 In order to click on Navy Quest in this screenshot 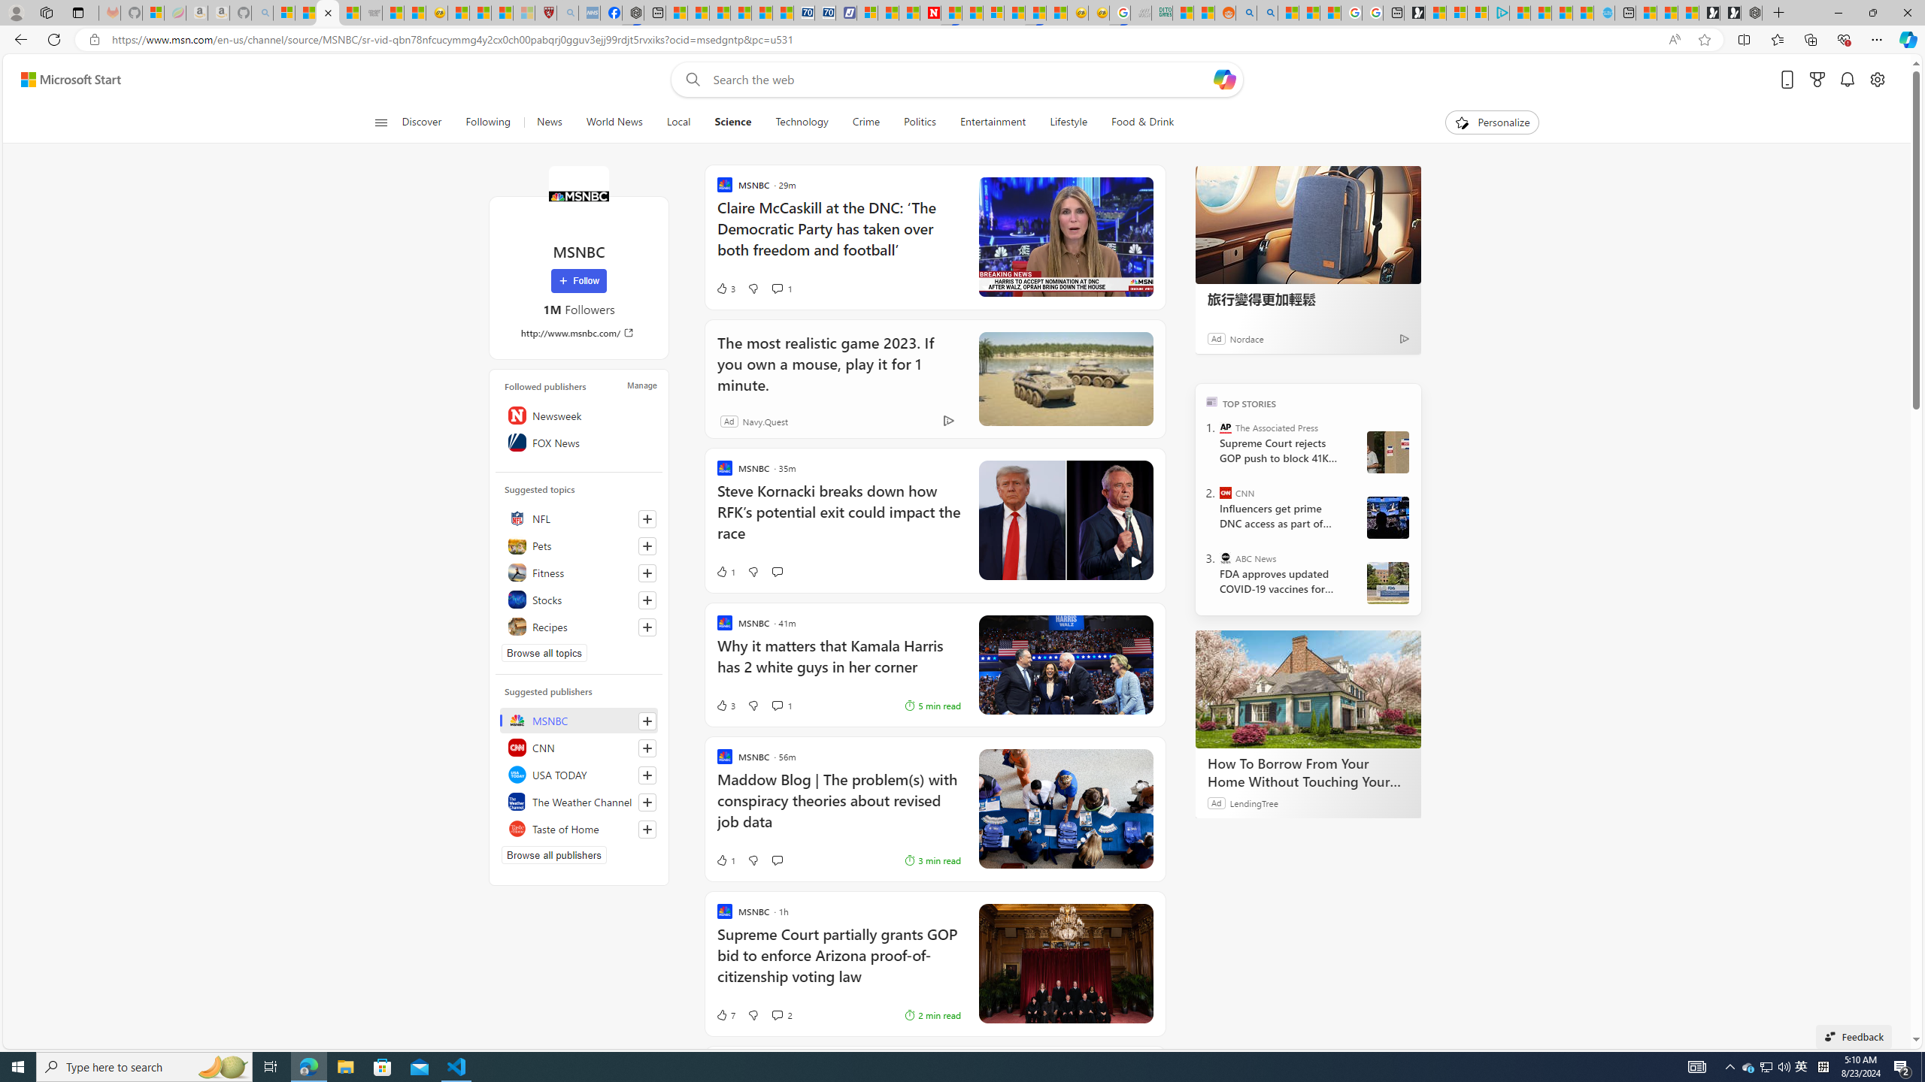, I will do `click(1141, 13)`.